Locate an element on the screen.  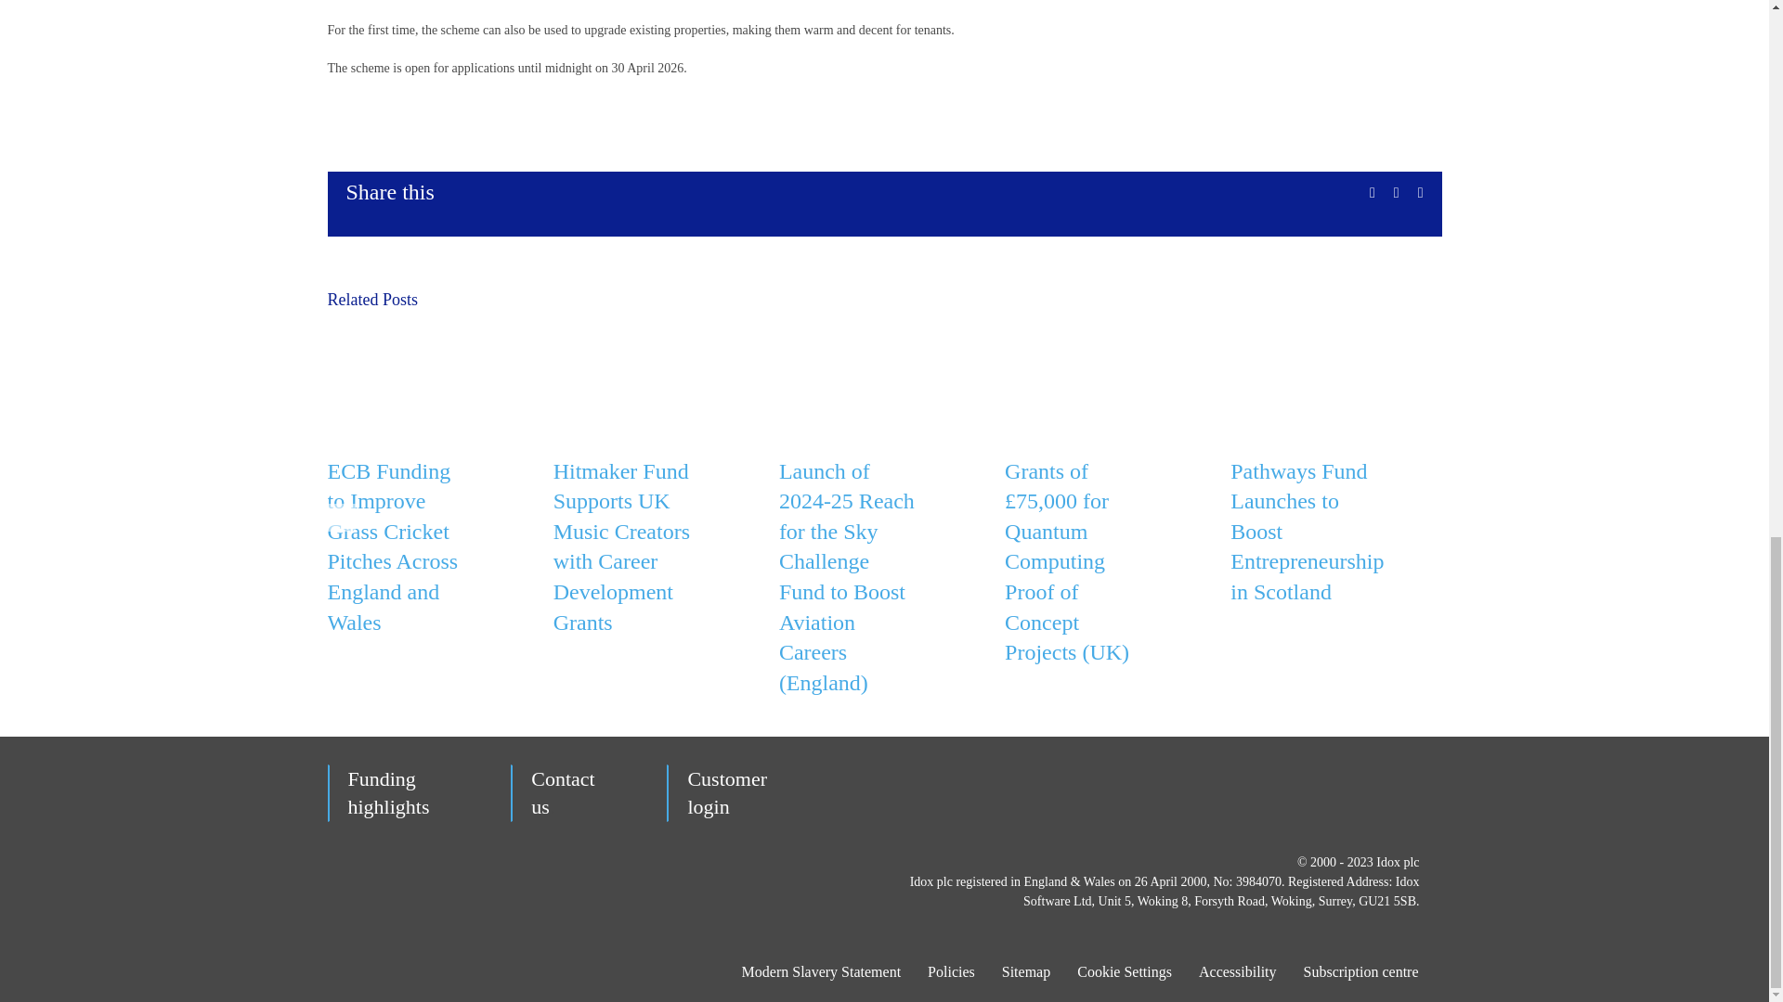
X is located at coordinates (1372, 193).